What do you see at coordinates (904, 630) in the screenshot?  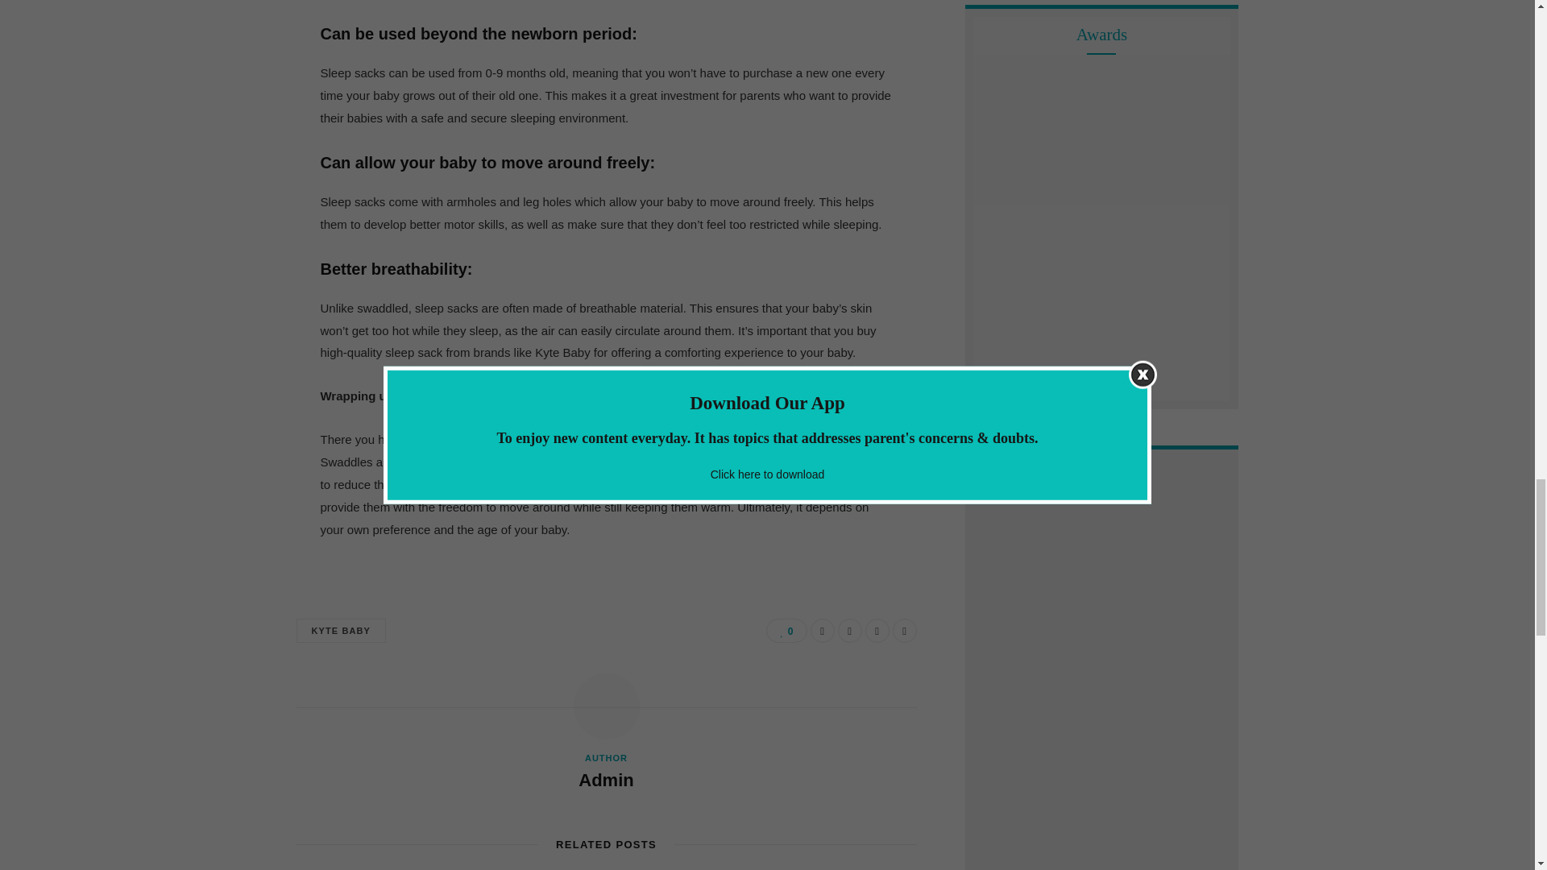 I see `Email` at bounding box center [904, 630].